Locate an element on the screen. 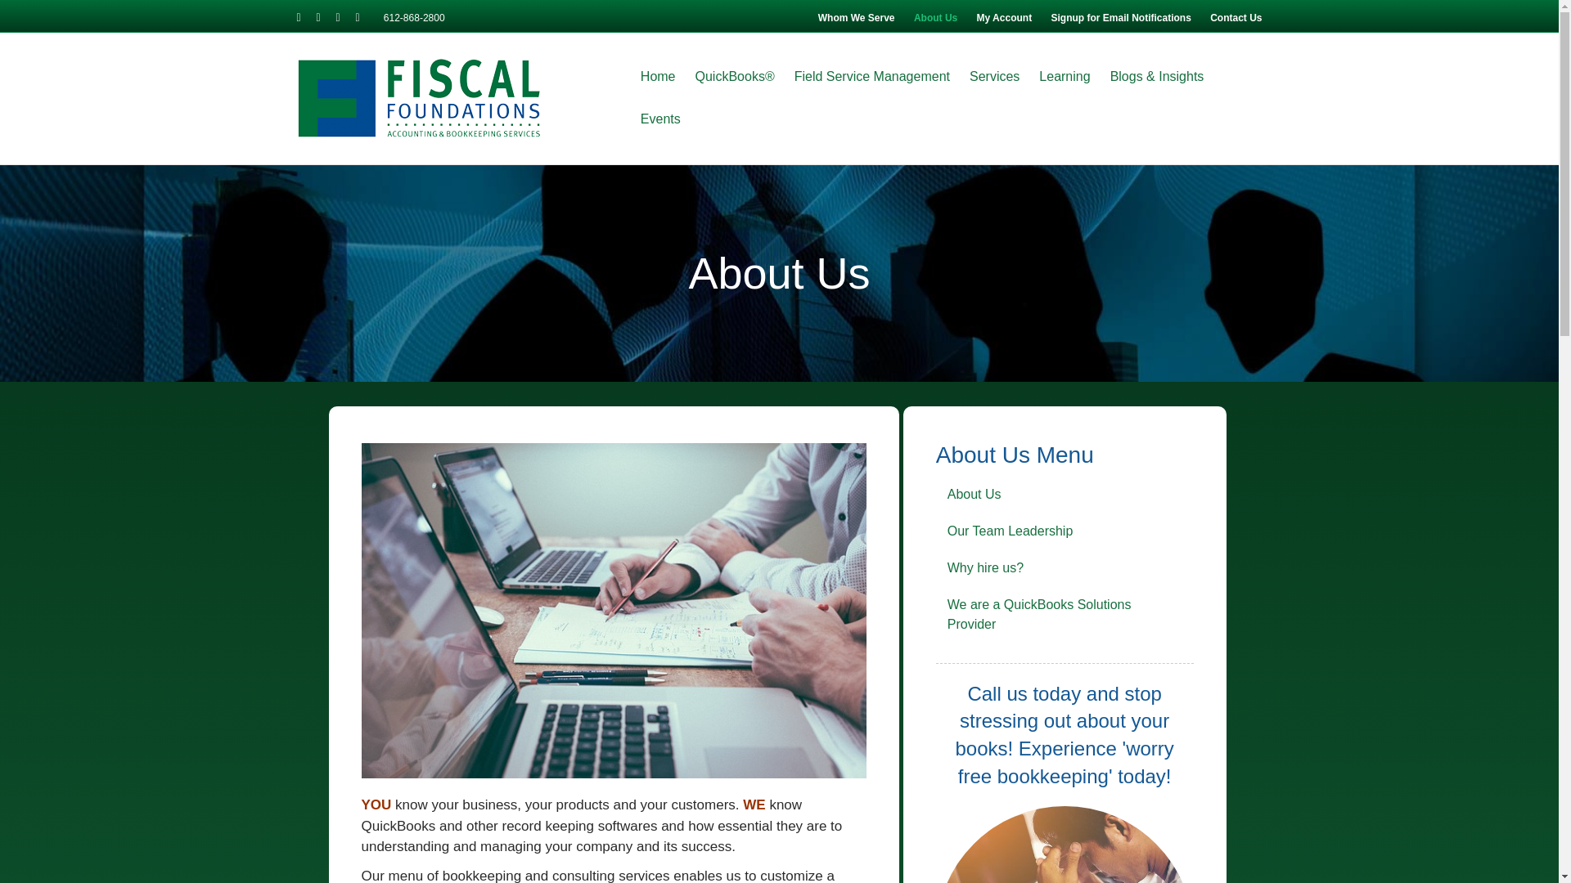 The height and width of the screenshot is (883, 1571). About Us is located at coordinates (936, 17).